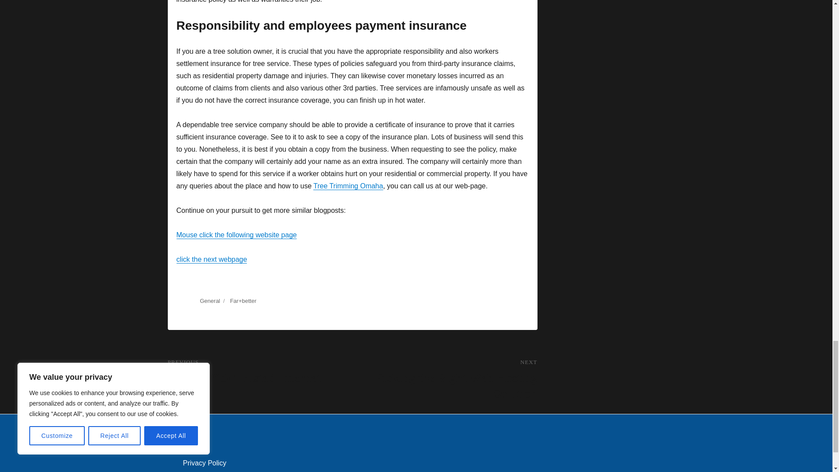 This screenshot has height=472, width=839. What do you see at coordinates (236, 235) in the screenshot?
I see `Mouse click the following website page` at bounding box center [236, 235].